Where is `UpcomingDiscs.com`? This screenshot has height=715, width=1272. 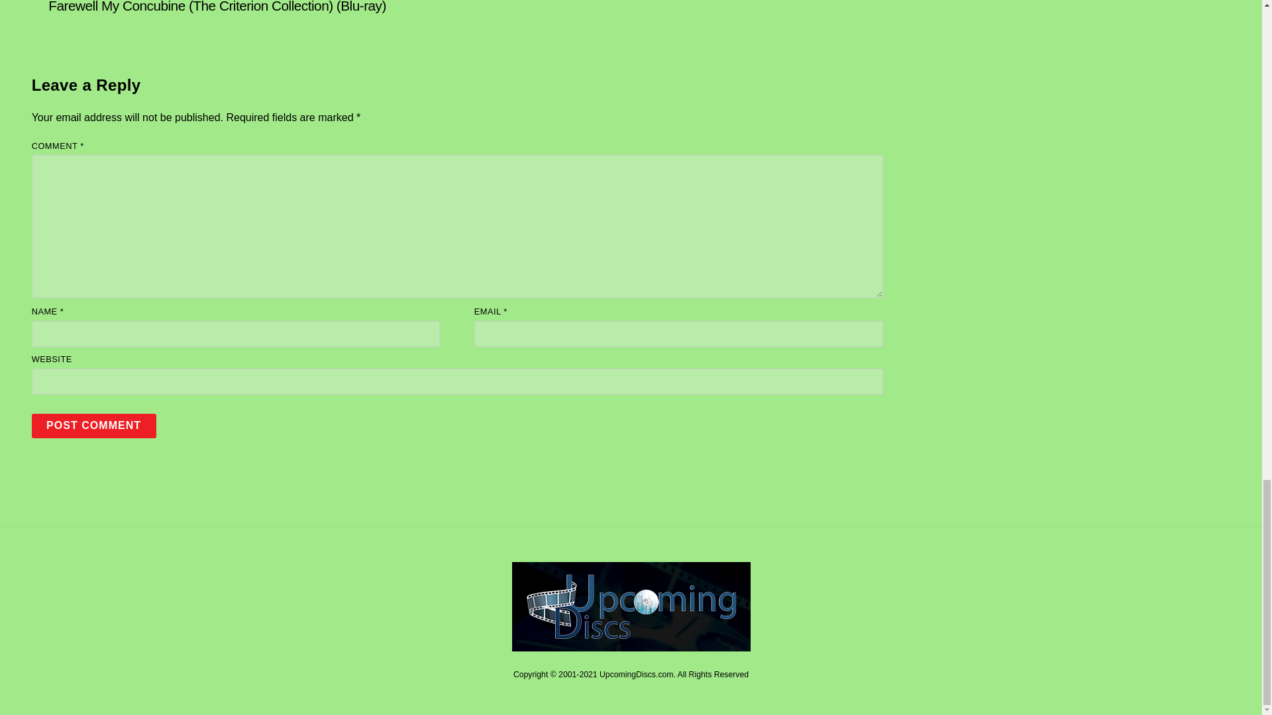 UpcomingDiscs.com is located at coordinates (631, 646).